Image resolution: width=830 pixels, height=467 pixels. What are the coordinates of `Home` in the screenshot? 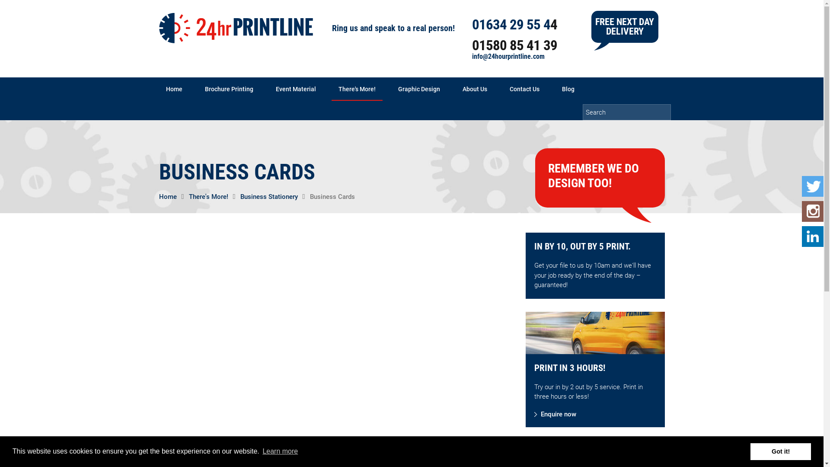 It's located at (168, 197).